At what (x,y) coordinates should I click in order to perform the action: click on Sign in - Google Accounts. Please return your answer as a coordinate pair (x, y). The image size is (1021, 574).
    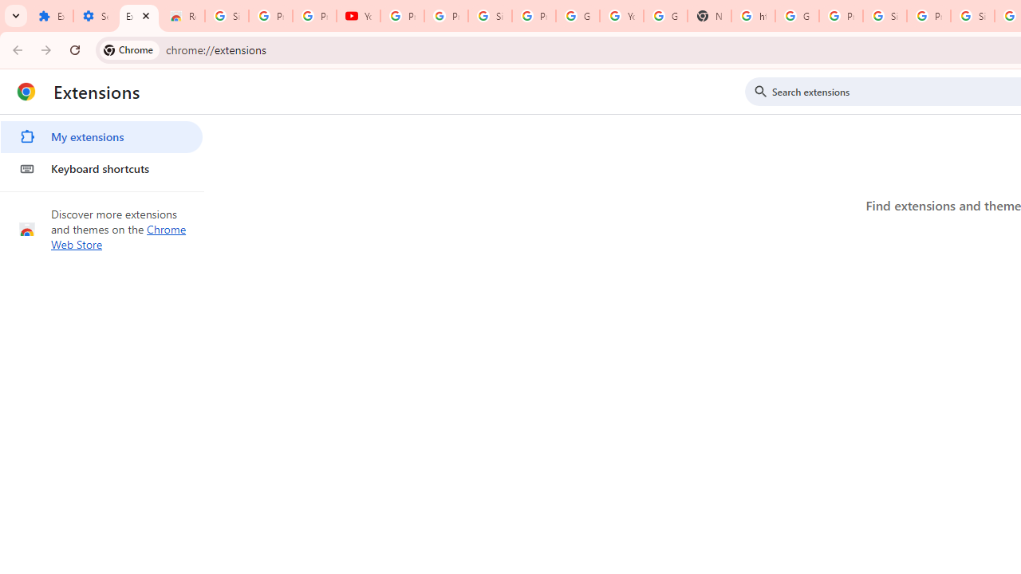
    Looking at the image, I should click on (884, 16).